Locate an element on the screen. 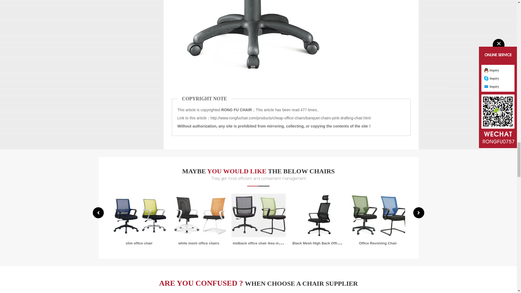  Office Revolving Chair is located at coordinates (378, 243).